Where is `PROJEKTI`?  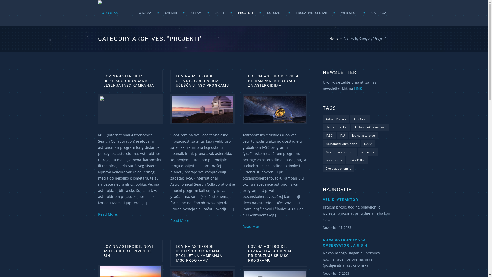
PROJEKTI is located at coordinates (245, 13).